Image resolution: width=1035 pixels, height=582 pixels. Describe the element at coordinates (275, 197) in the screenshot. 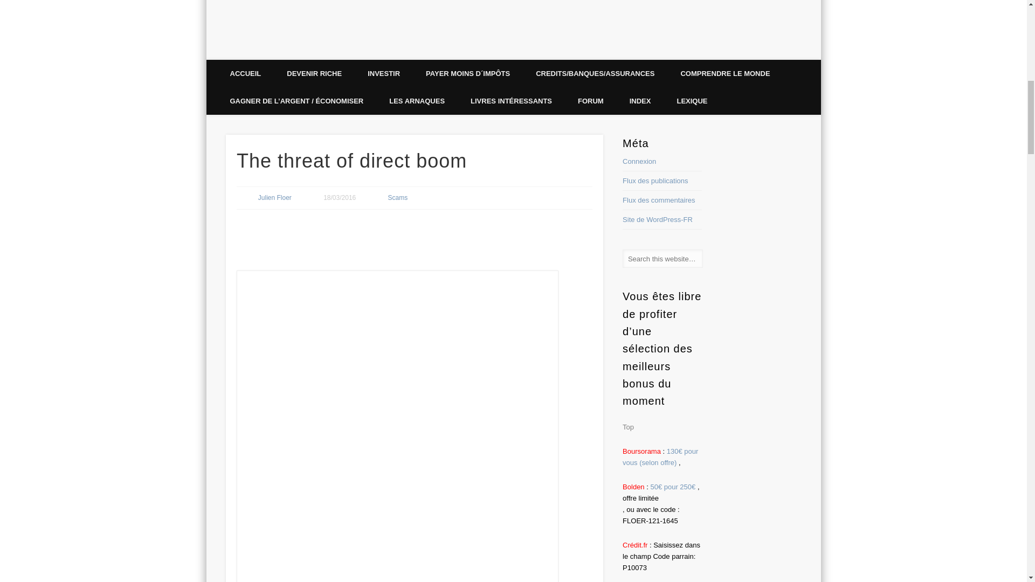

I see `Articles par Julien Floer` at that location.